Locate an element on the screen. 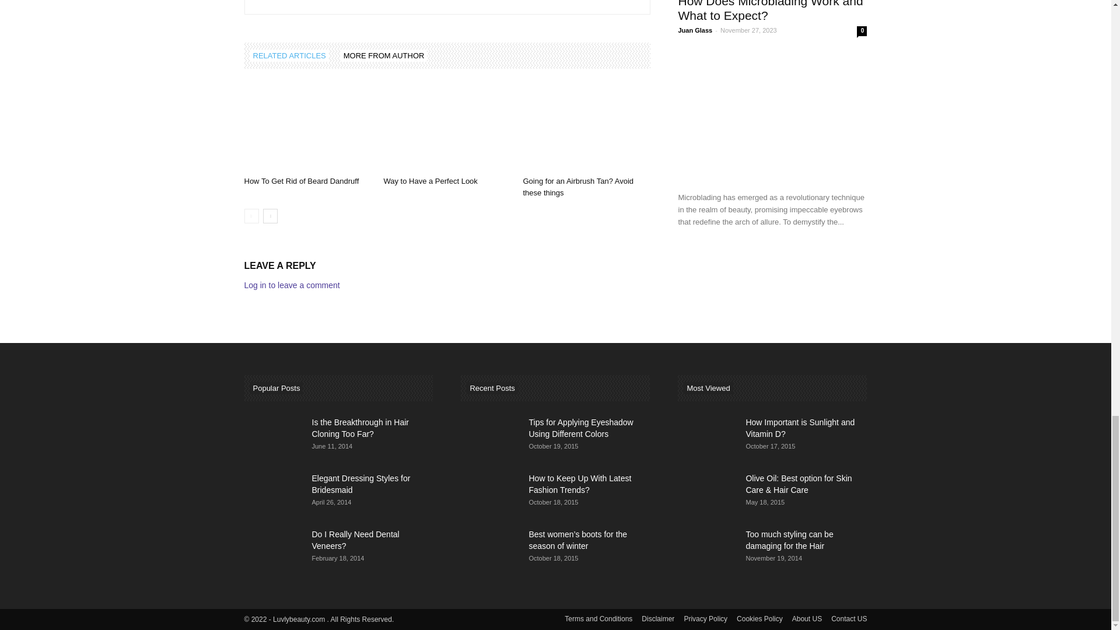  Going for an Airbrush Tan? Avoid these things is located at coordinates (586, 127).